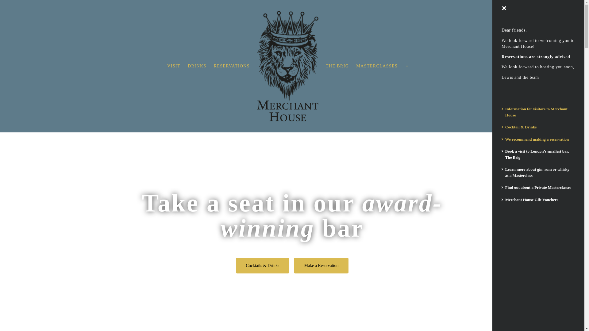 The height and width of the screenshot is (331, 589). What do you see at coordinates (538, 188) in the screenshot?
I see `Find out about a Private Masterclasses` at bounding box center [538, 188].